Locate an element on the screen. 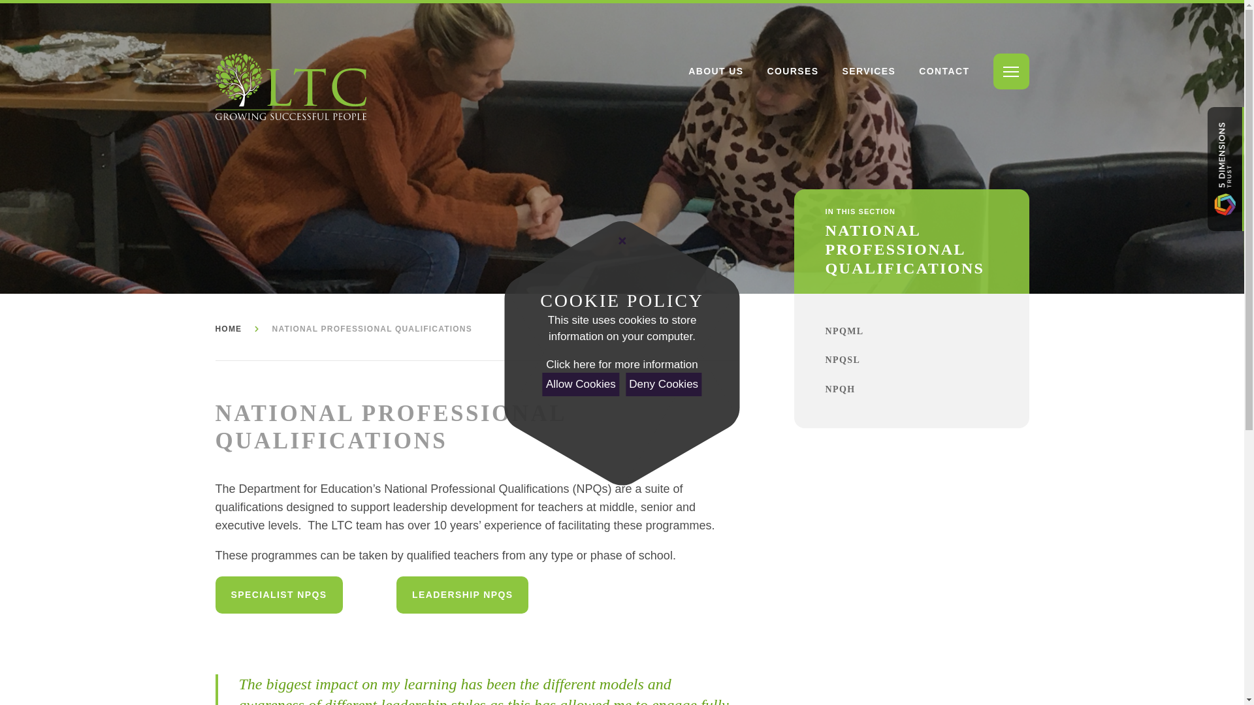 The width and height of the screenshot is (1254, 705). Deny Cookies is located at coordinates (664, 384).